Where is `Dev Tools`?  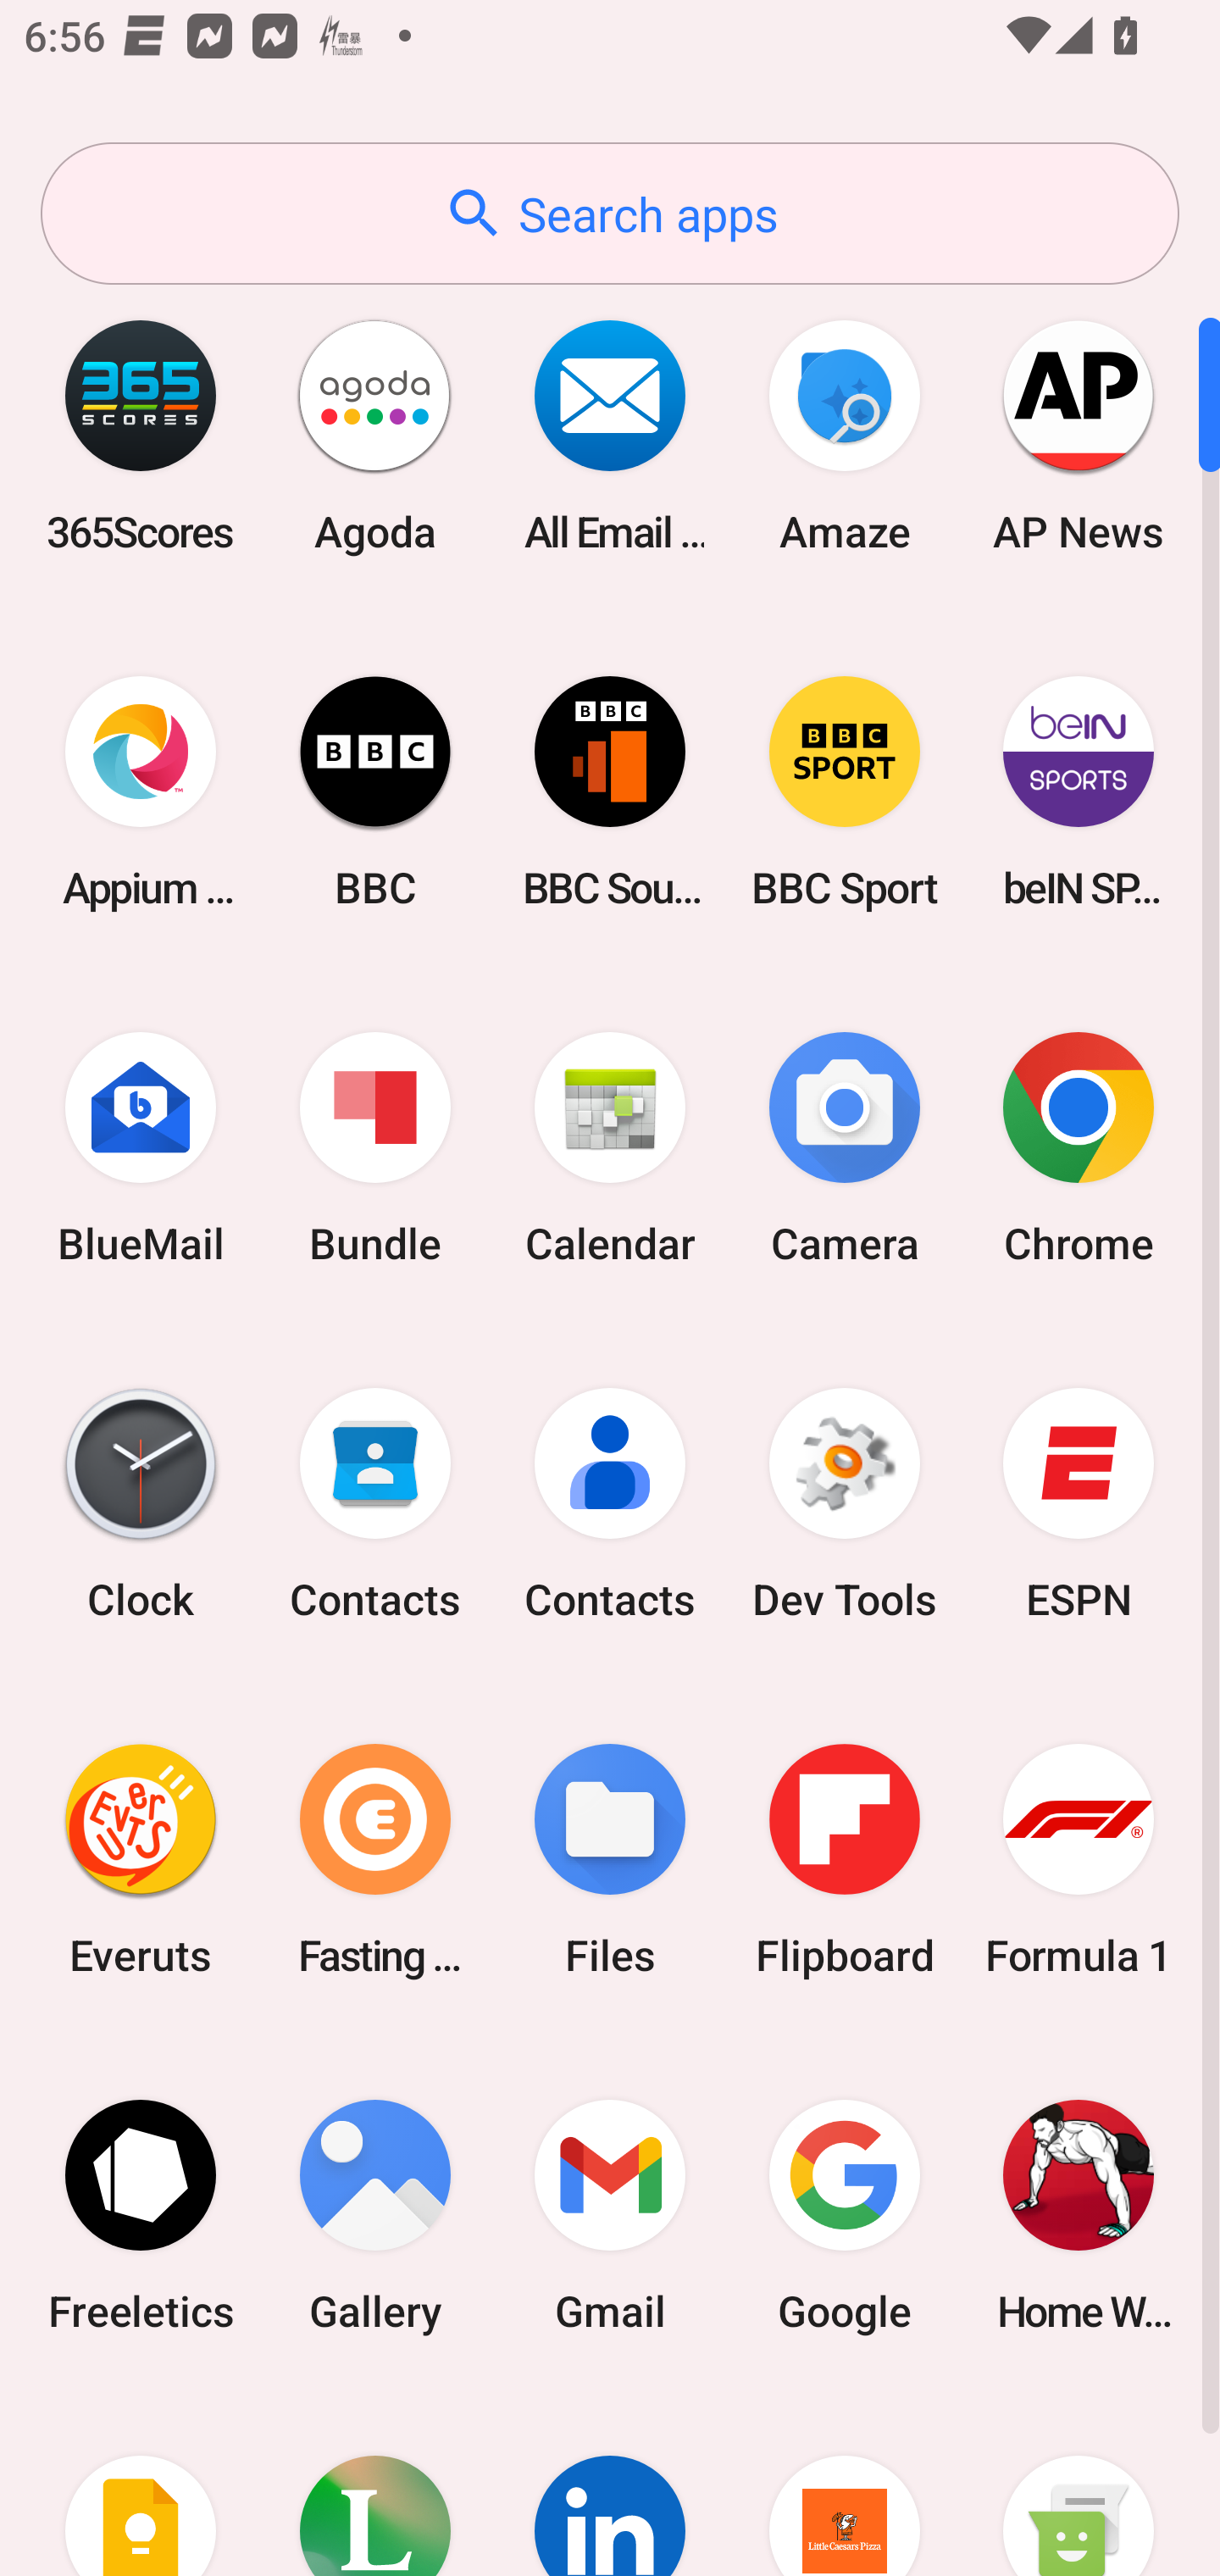 Dev Tools is located at coordinates (844, 1504).